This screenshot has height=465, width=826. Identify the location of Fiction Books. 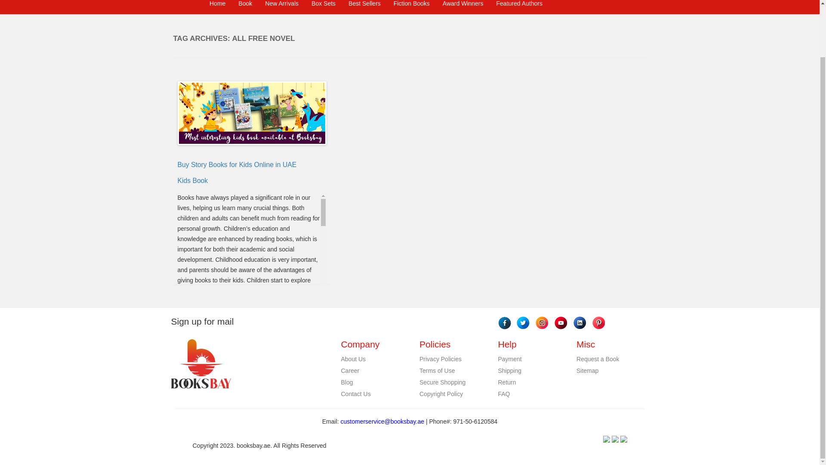
(411, 7).